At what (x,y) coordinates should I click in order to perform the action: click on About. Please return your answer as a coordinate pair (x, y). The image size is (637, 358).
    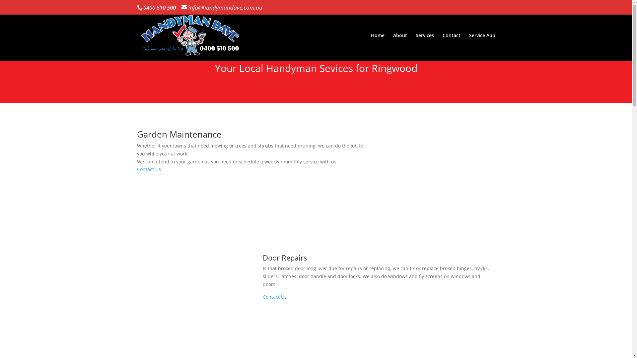
    Looking at the image, I should click on (400, 47).